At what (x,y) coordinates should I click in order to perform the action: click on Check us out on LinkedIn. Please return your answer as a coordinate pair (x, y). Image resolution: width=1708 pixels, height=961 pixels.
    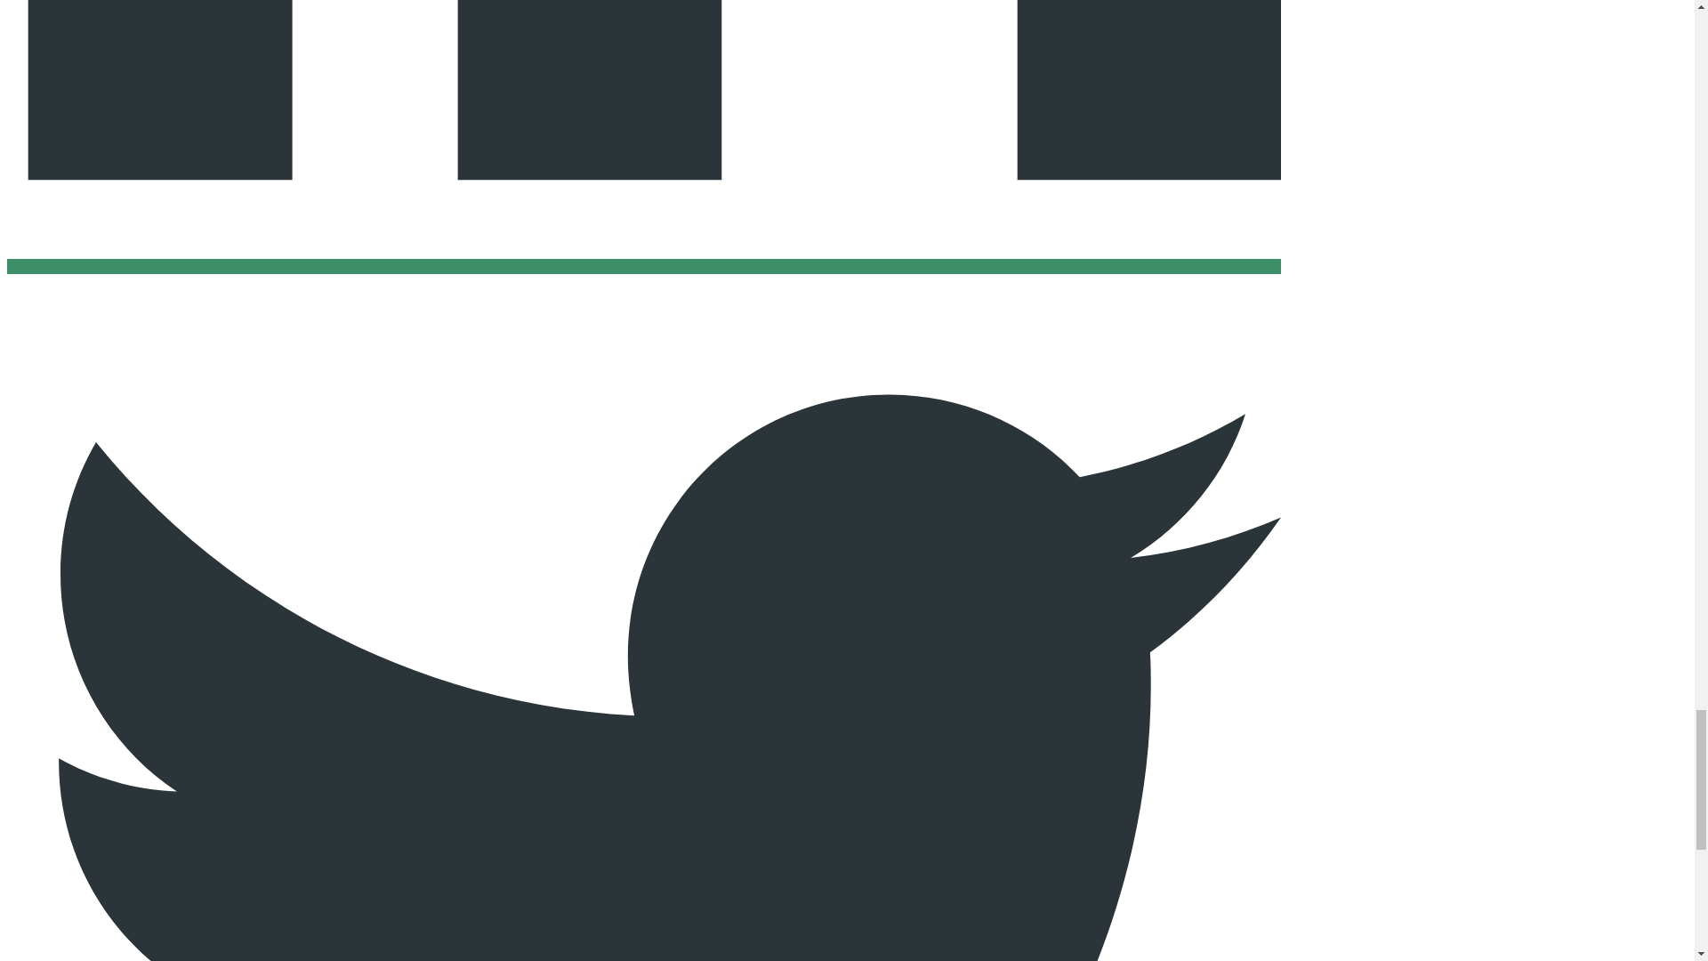
    Looking at the image, I should click on (644, 265).